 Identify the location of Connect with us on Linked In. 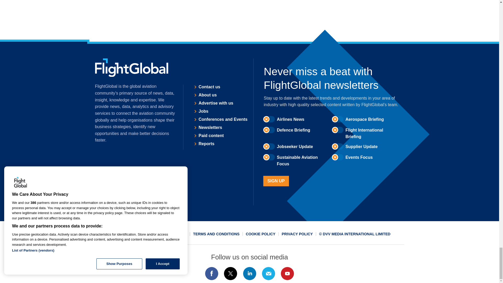
(249, 274).